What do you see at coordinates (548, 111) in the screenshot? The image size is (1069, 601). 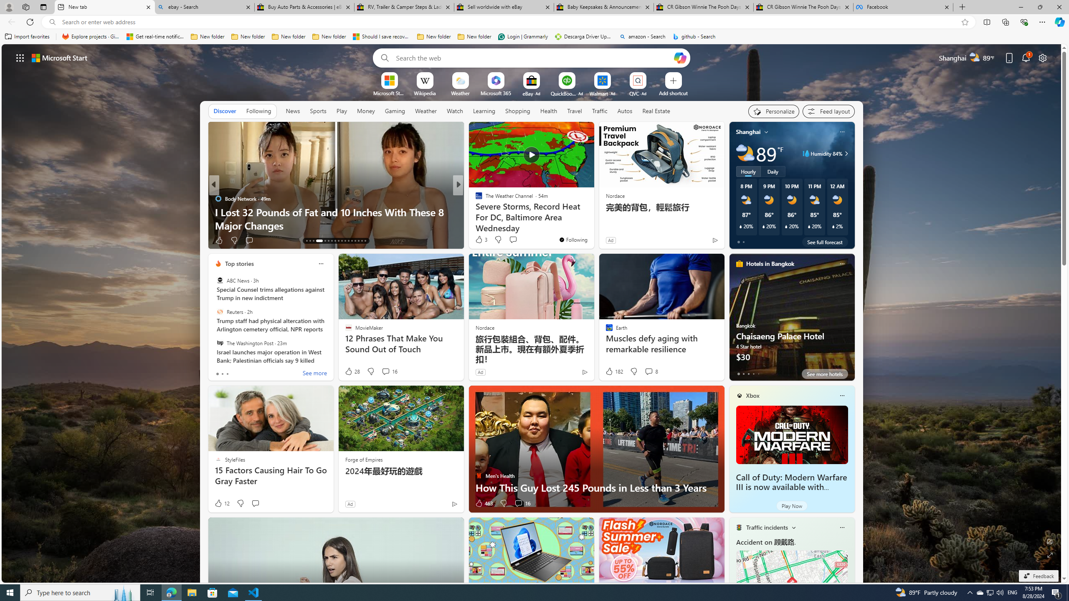 I see `Health` at bounding box center [548, 111].